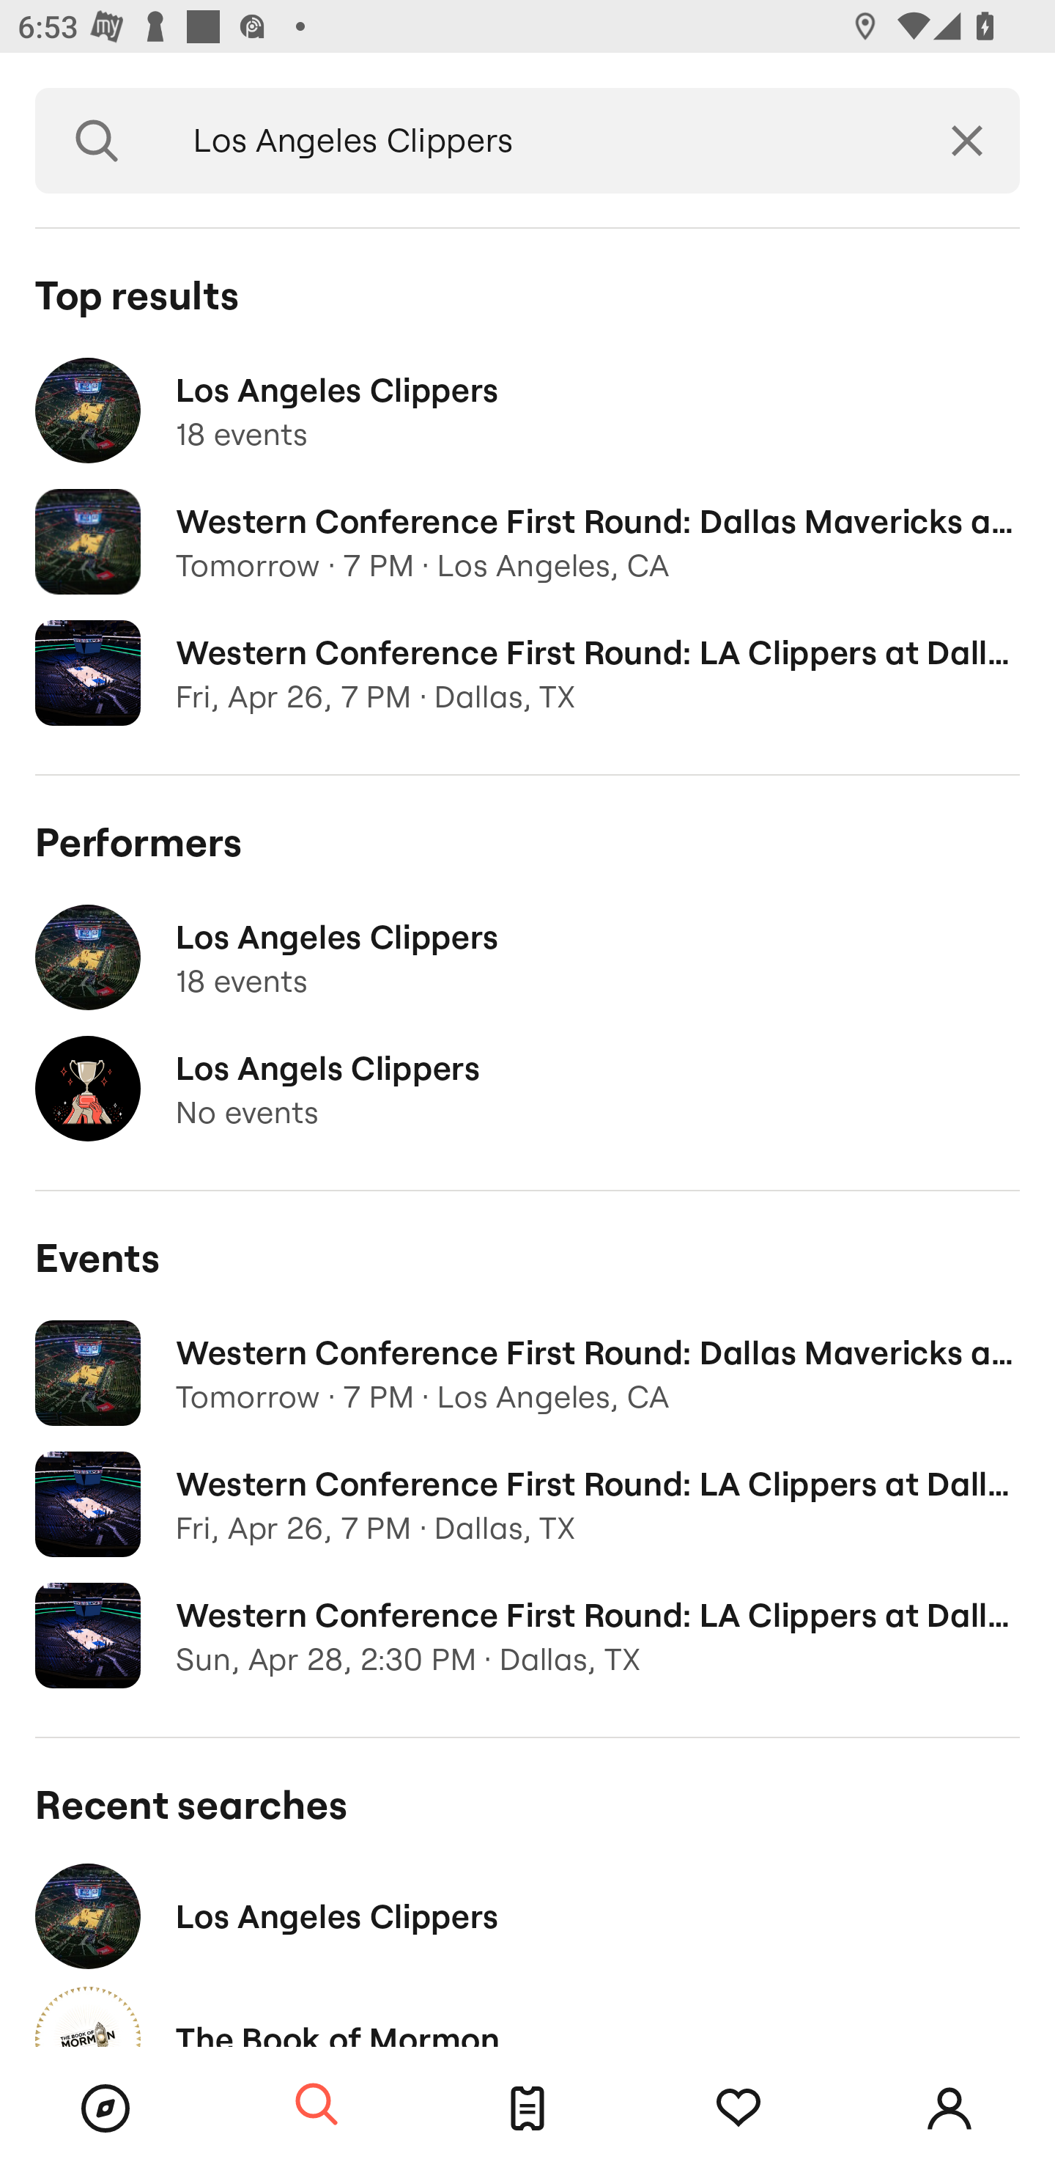  Describe the element at coordinates (105, 2108) in the screenshot. I see `Browse` at that location.